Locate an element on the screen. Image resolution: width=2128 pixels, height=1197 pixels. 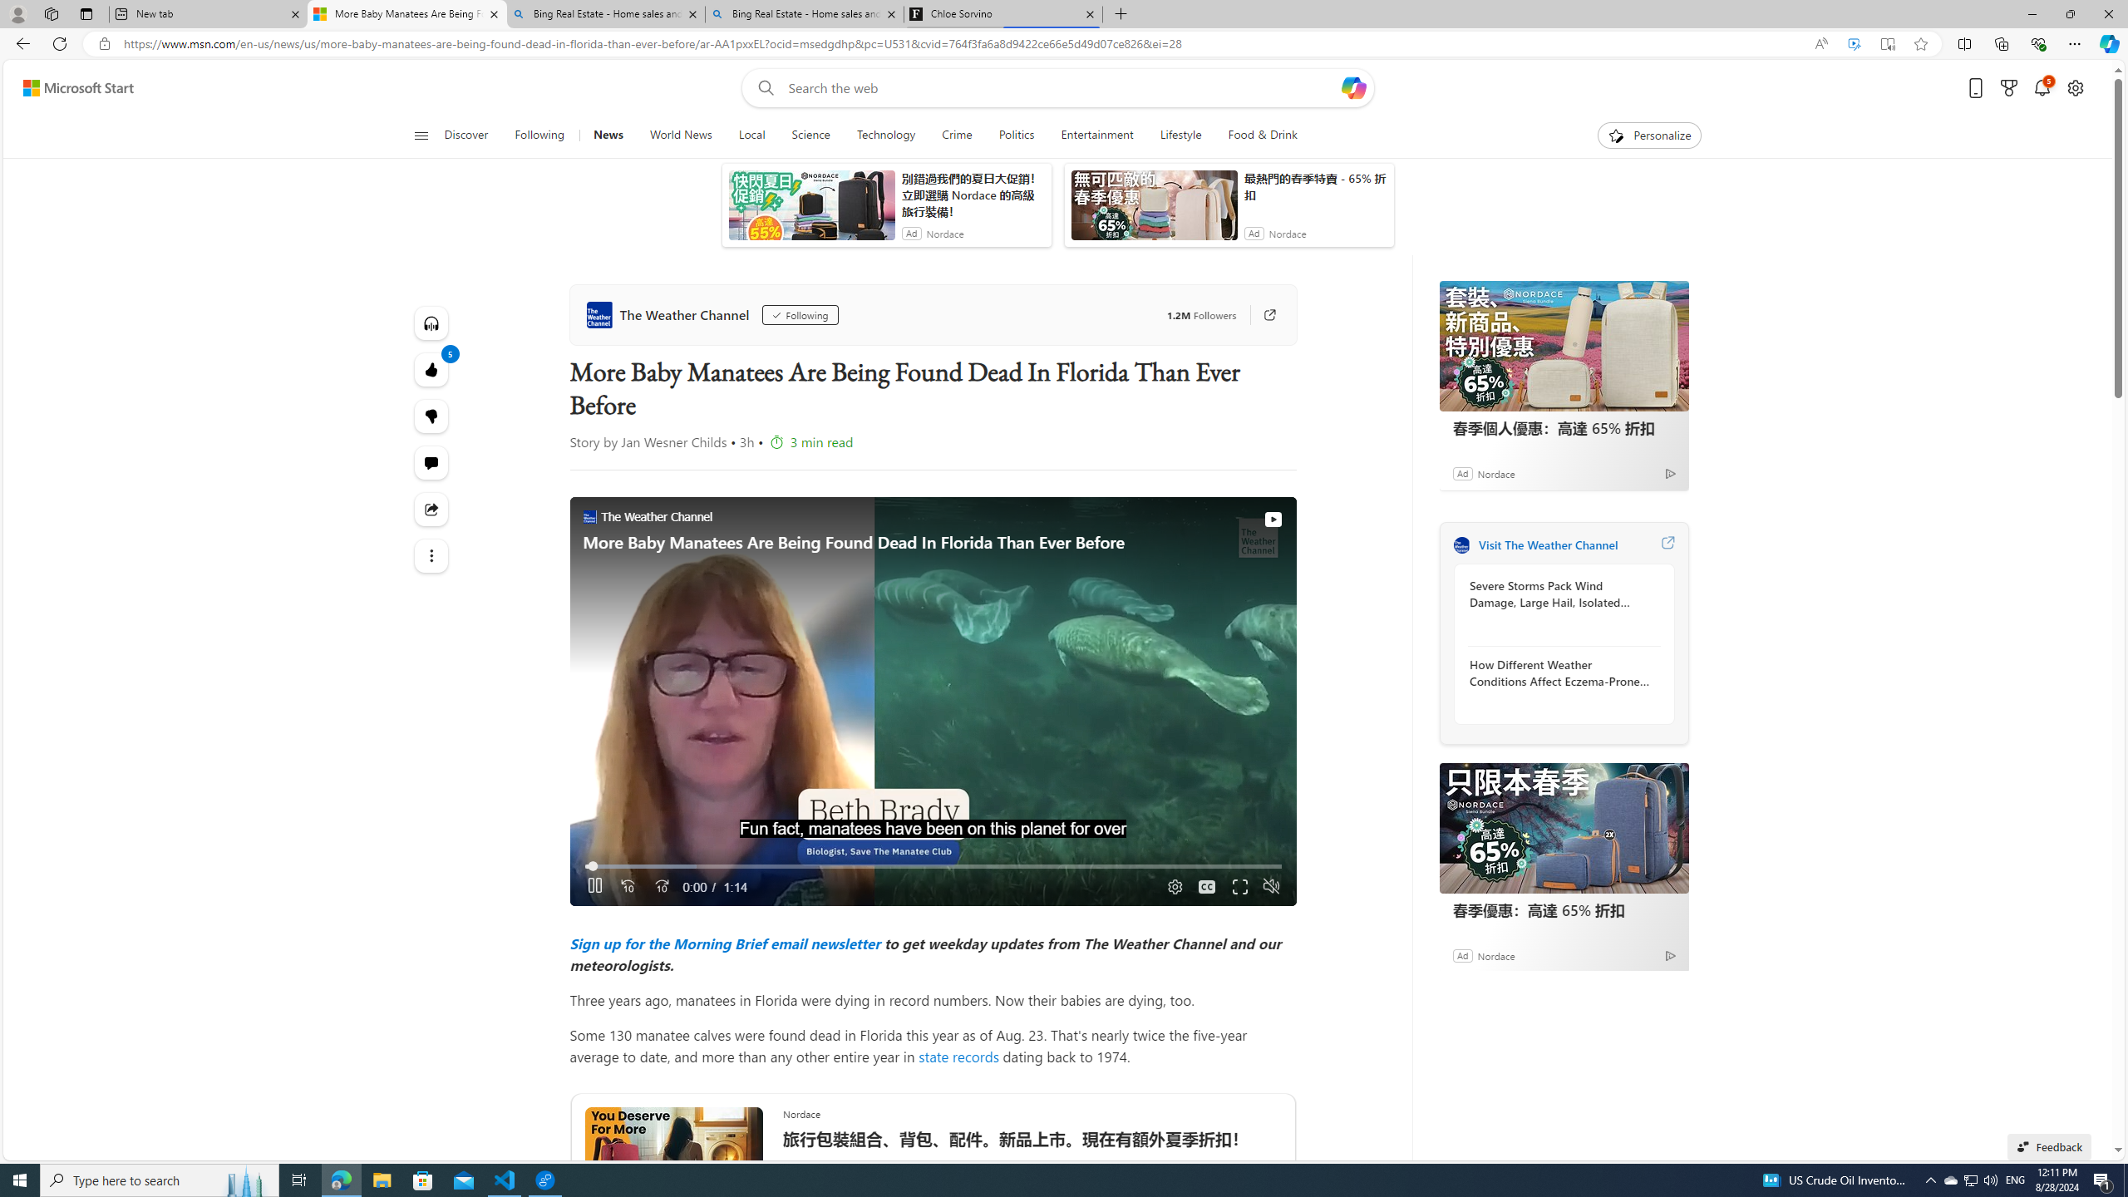
Science is located at coordinates (810, 135).